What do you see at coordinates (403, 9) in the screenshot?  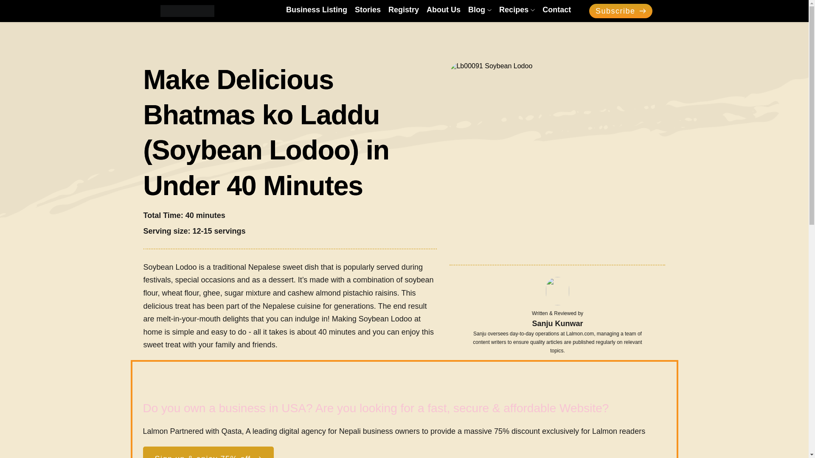 I see `Registry` at bounding box center [403, 9].